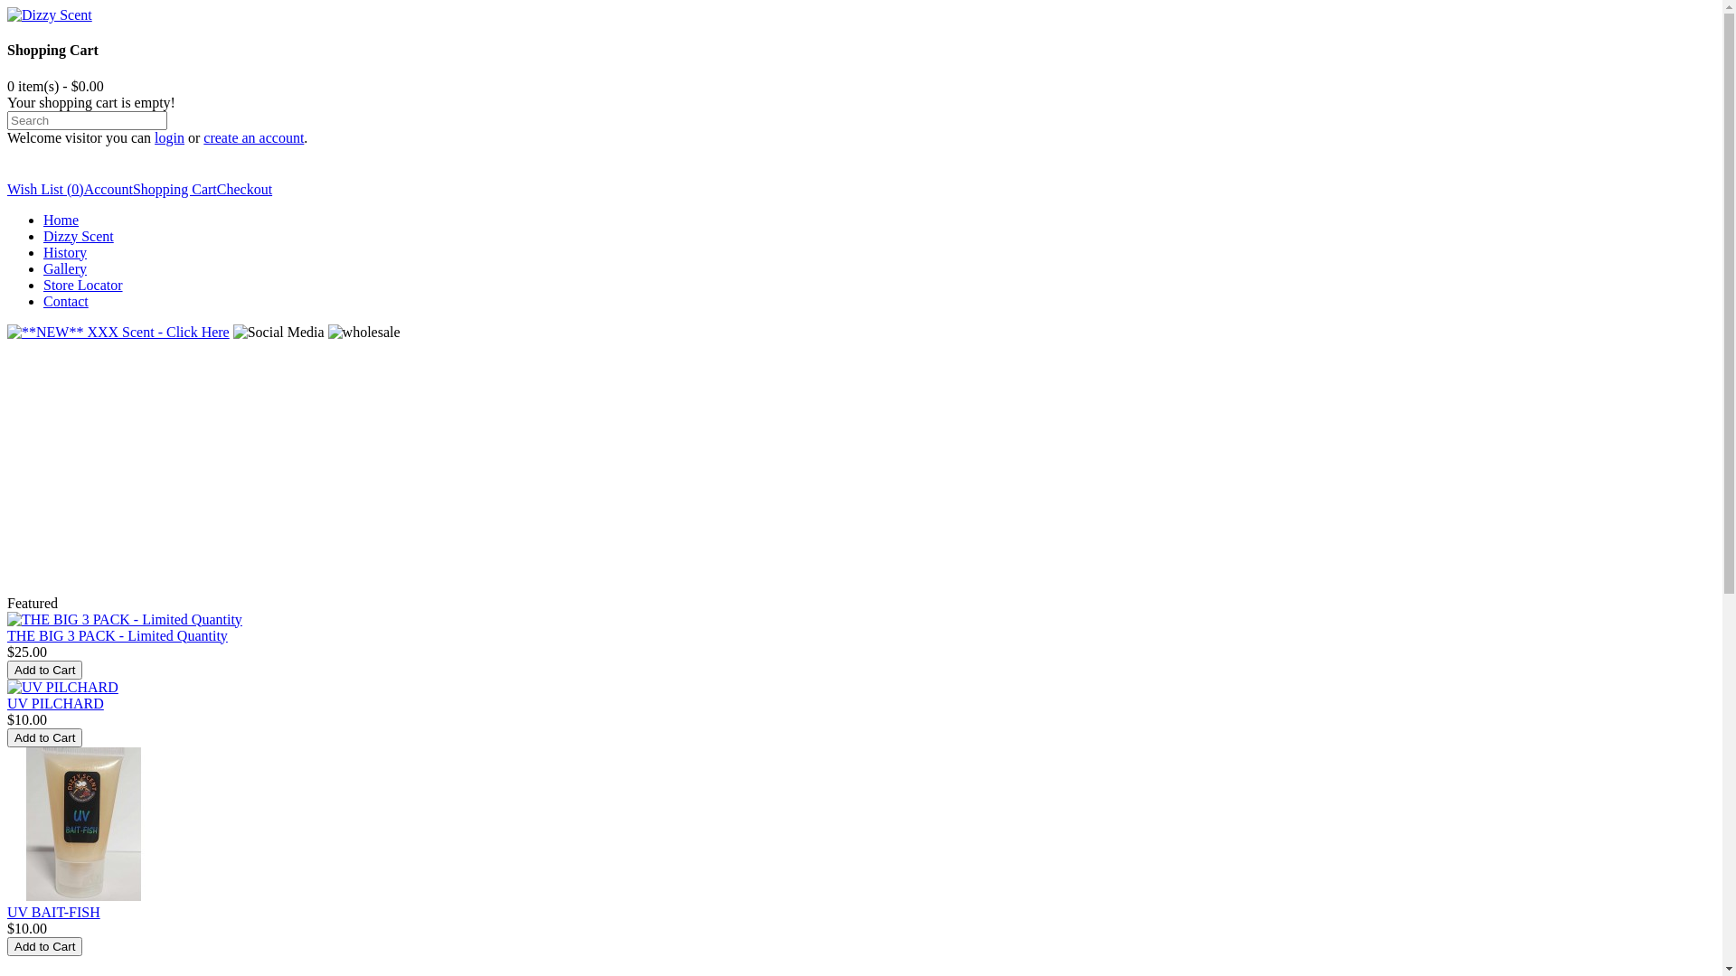 The width and height of the screenshot is (1736, 976). Describe the element at coordinates (83, 286) in the screenshot. I see `Store Locator` at that location.